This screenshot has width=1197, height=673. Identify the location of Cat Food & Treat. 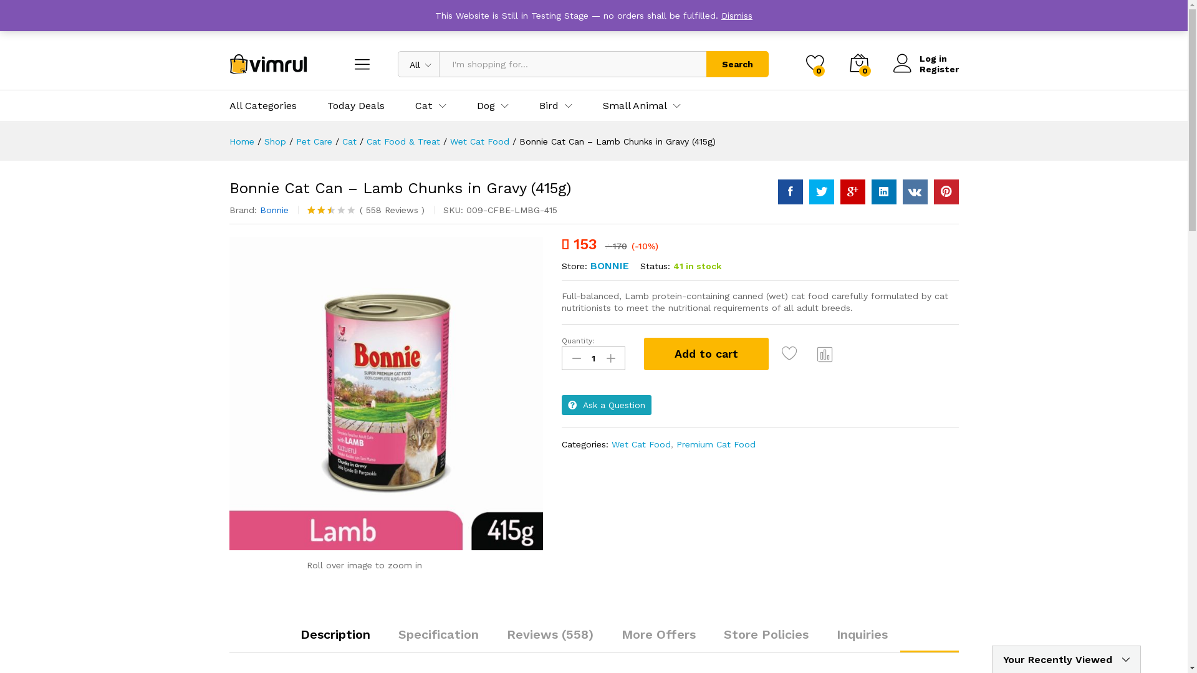
(403, 141).